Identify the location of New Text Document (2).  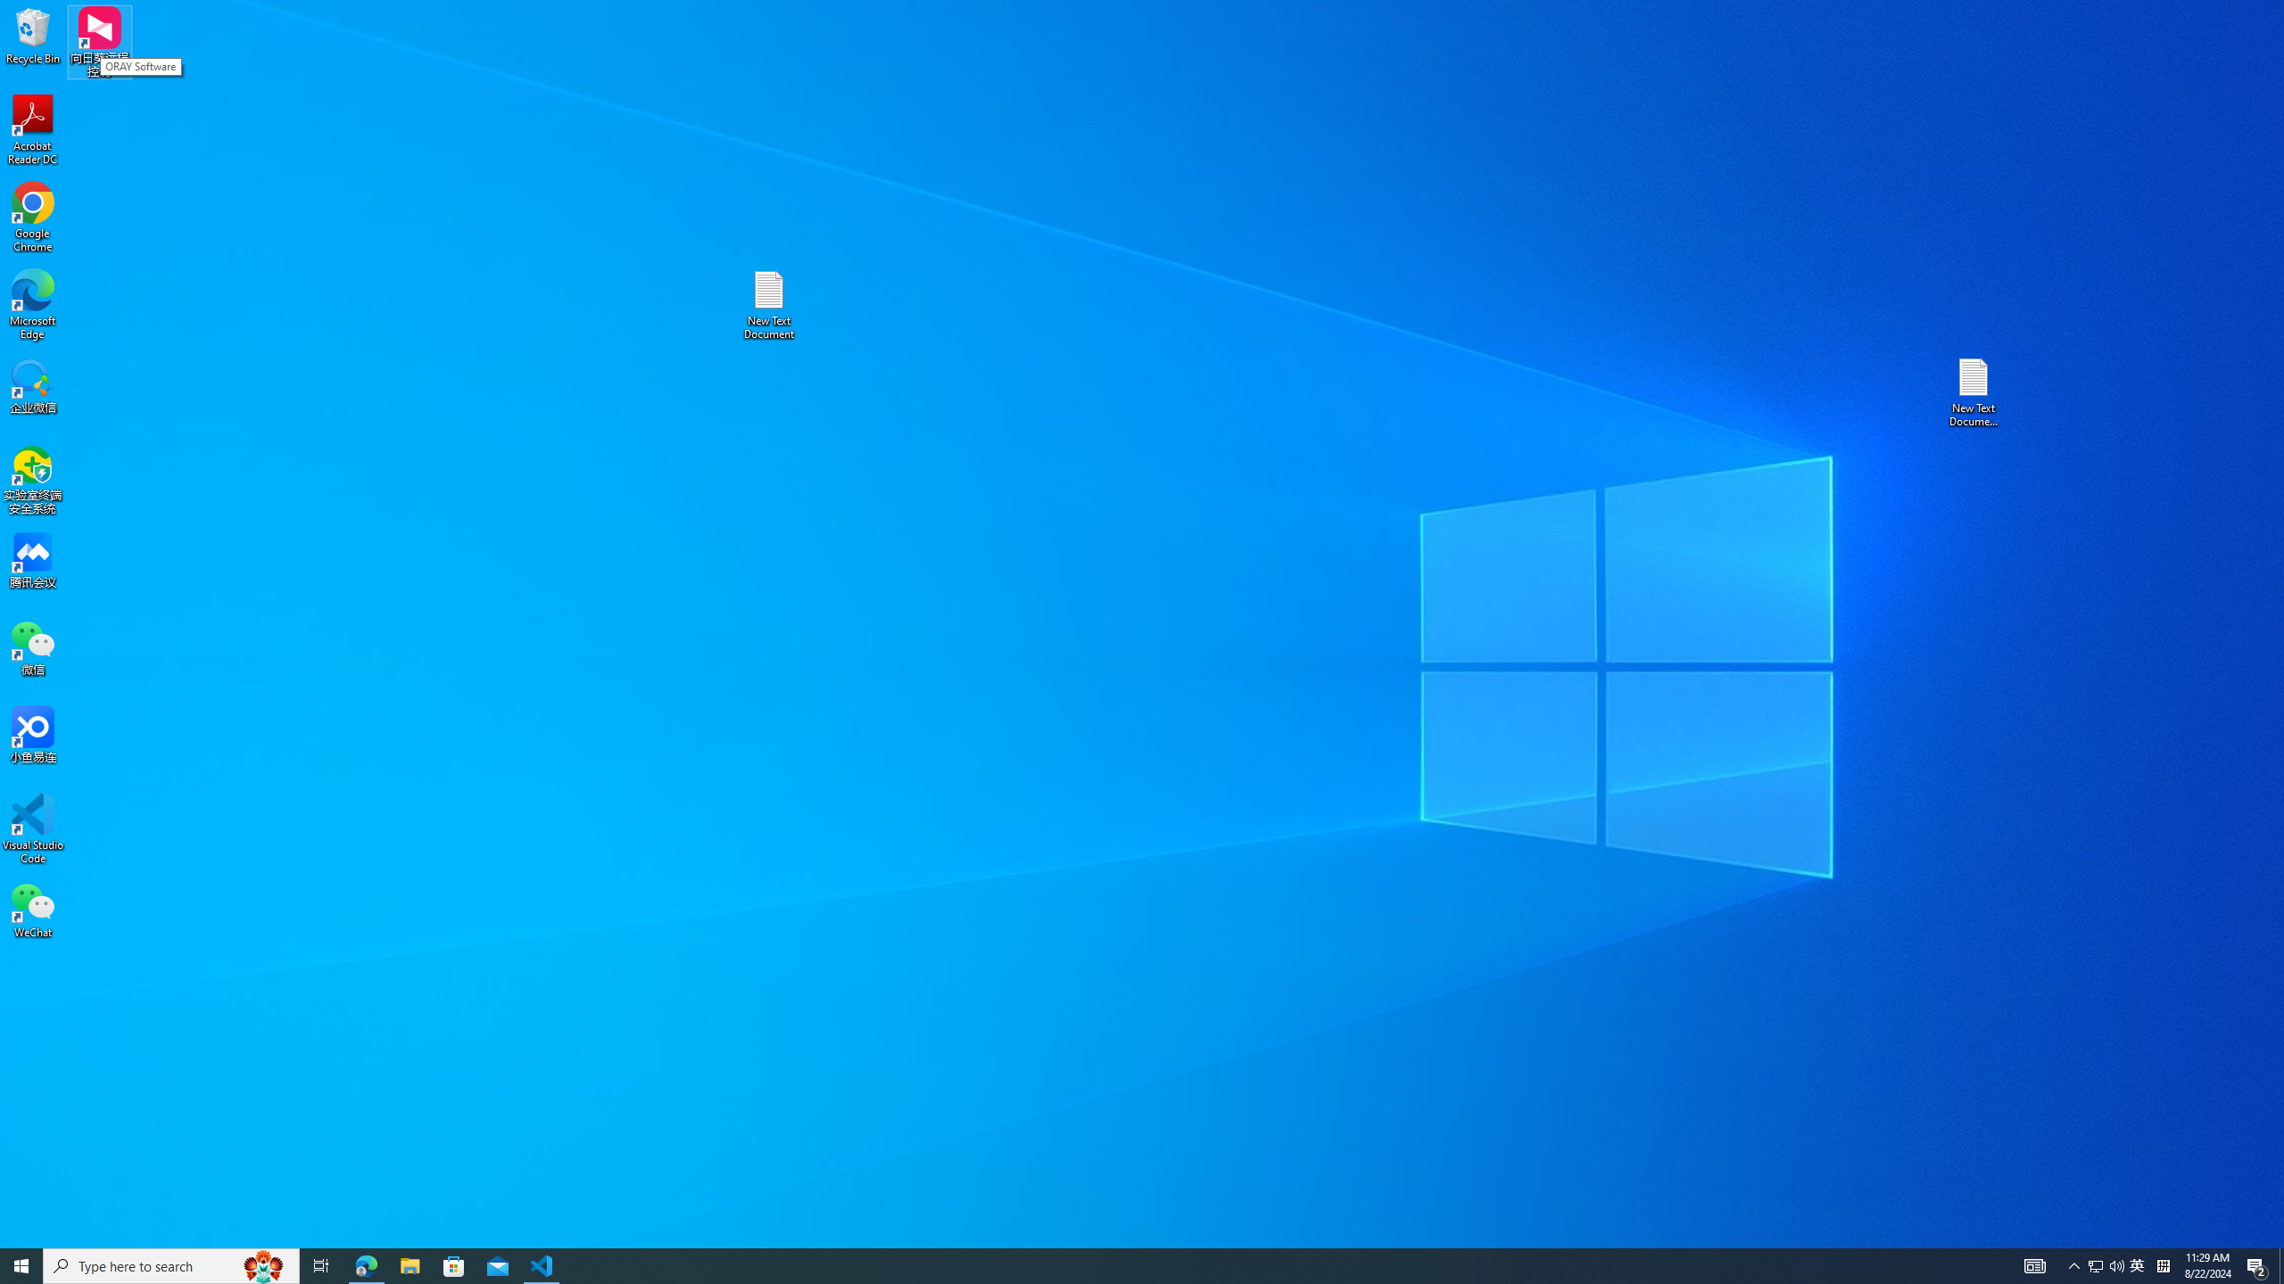
(768, 305).